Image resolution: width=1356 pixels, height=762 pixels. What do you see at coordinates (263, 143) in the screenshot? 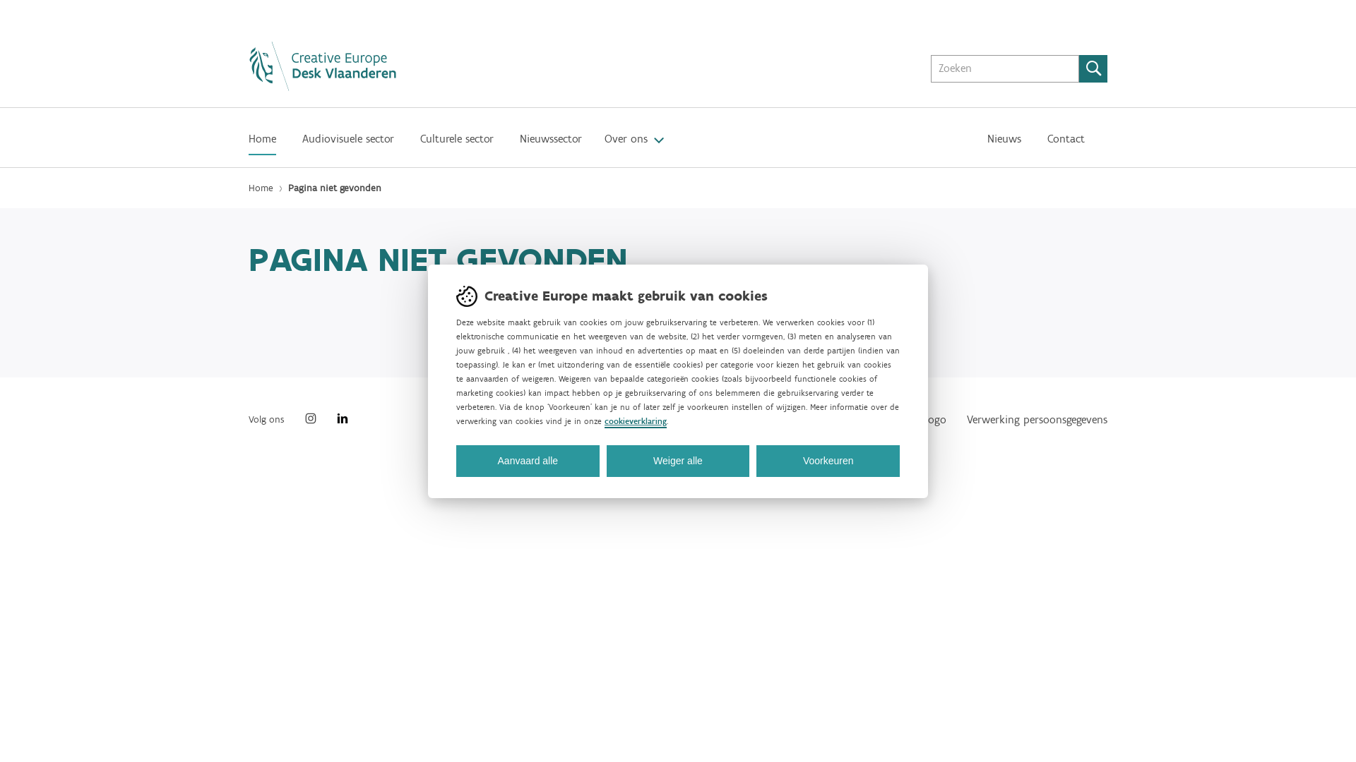
I see `Home` at bounding box center [263, 143].